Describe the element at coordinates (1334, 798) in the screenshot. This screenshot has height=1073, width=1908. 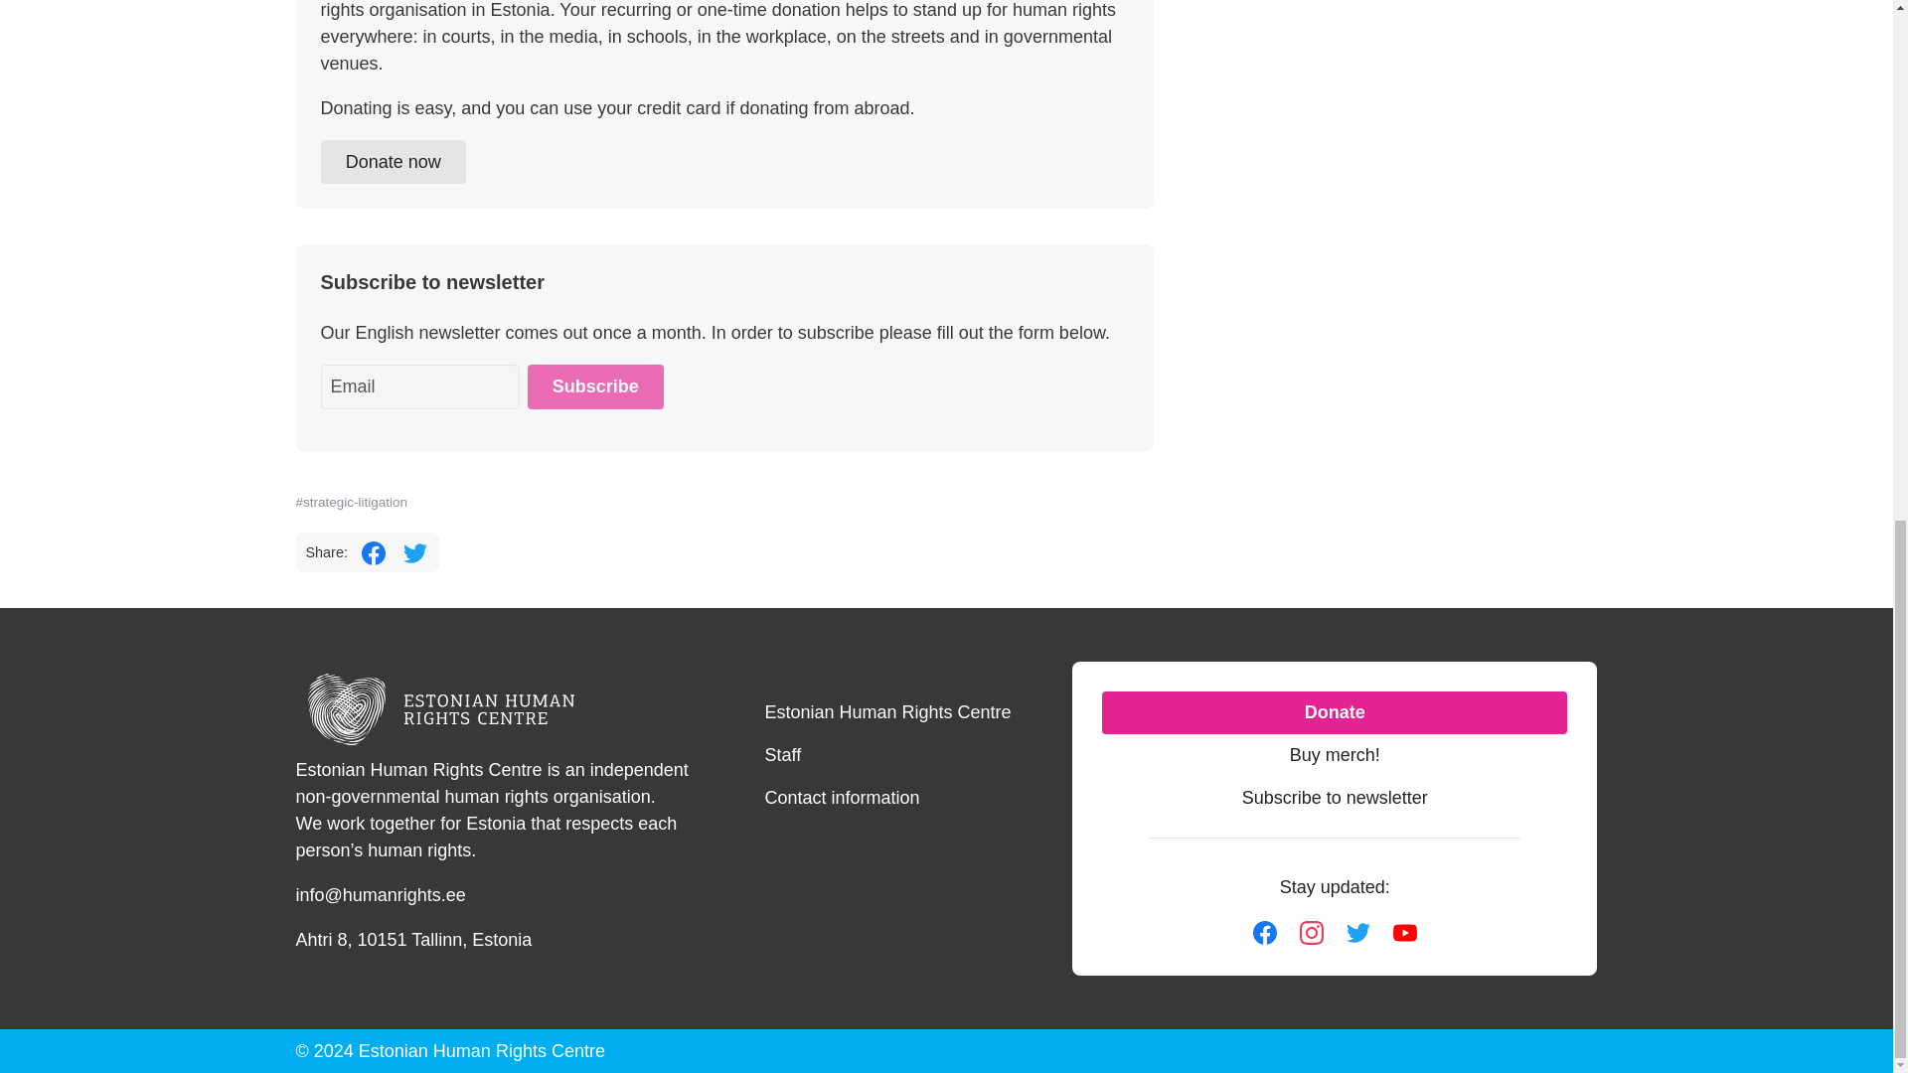
I see `Subscribe to newsletter` at that location.